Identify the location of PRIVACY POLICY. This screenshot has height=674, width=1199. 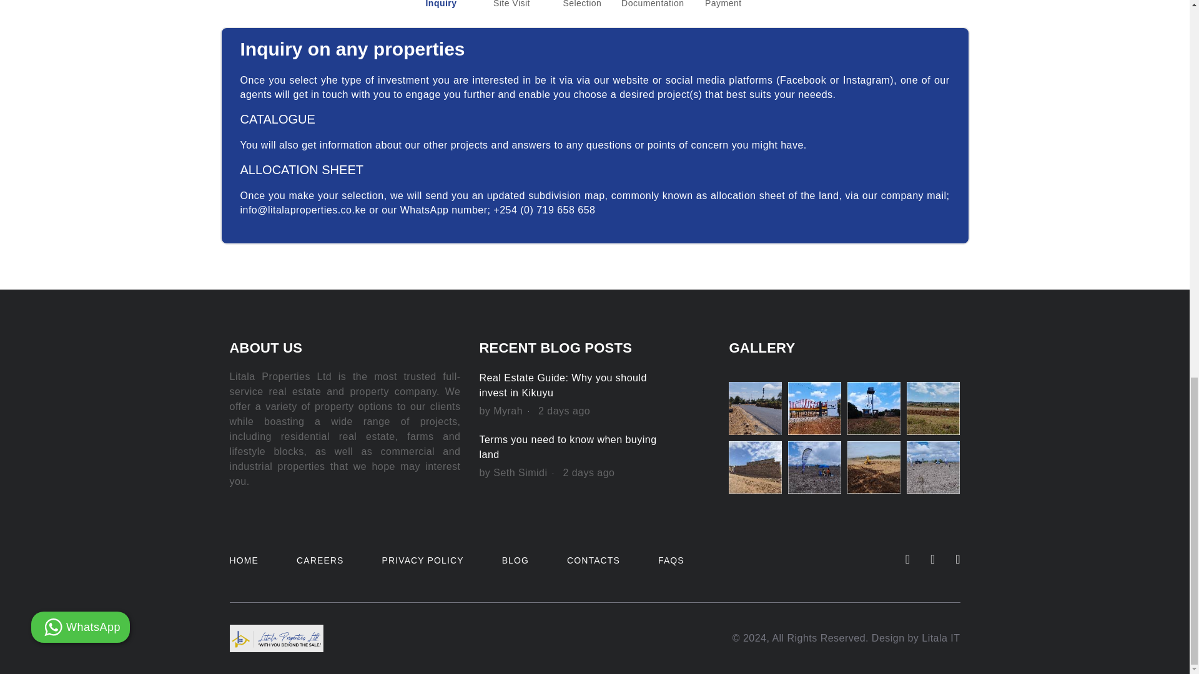
(423, 560).